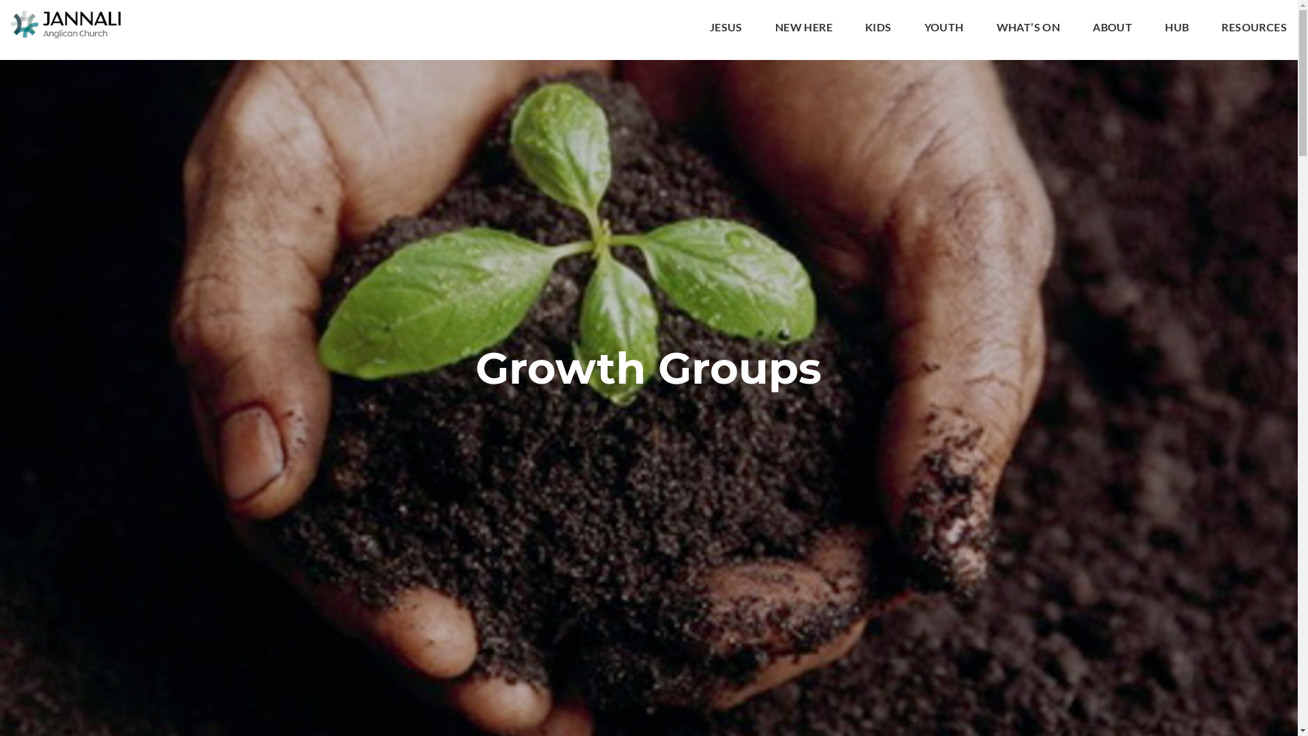  I want to click on HUB, so click(1177, 30).